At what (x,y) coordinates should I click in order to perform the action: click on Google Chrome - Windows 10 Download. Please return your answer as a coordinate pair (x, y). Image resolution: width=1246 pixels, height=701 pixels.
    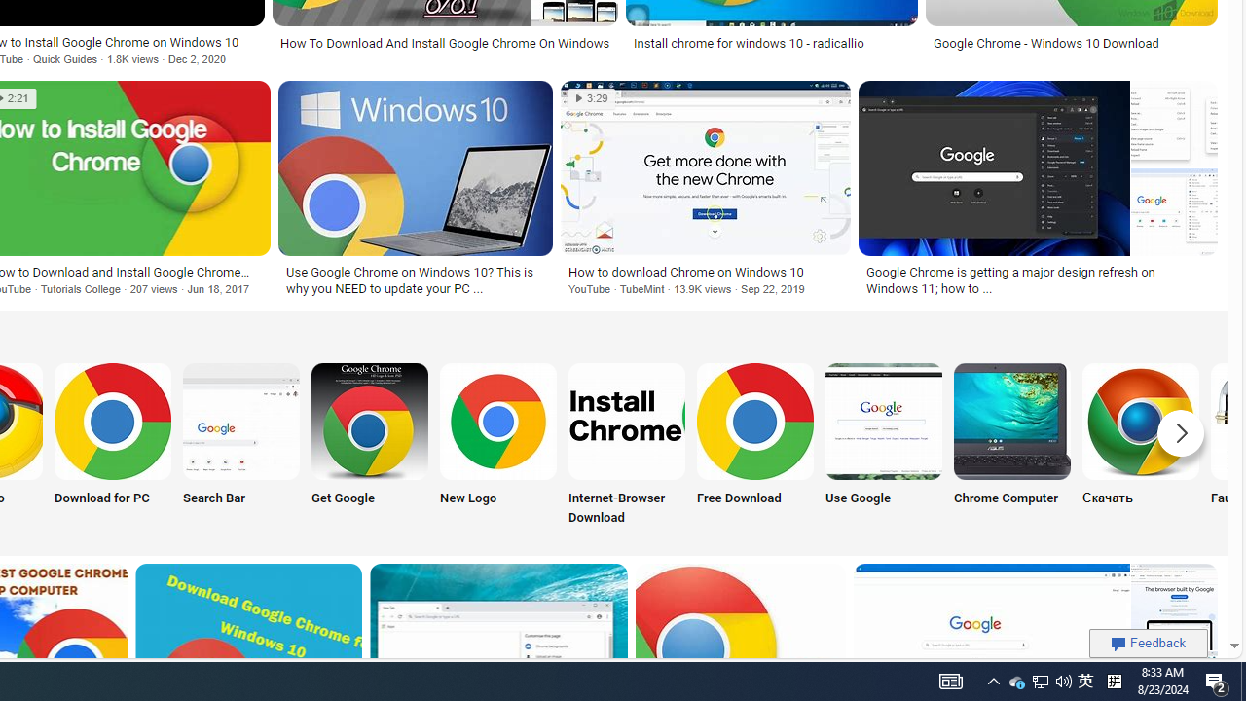
    Looking at the image, I should click on (1045, 43).